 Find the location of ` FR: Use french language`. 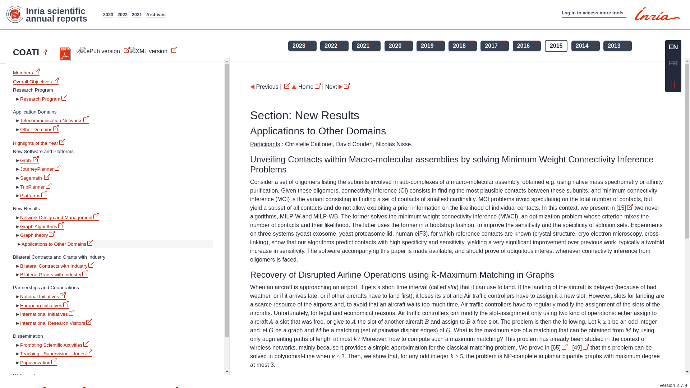

 FR: Use french language is located at coordinates (673, 63).